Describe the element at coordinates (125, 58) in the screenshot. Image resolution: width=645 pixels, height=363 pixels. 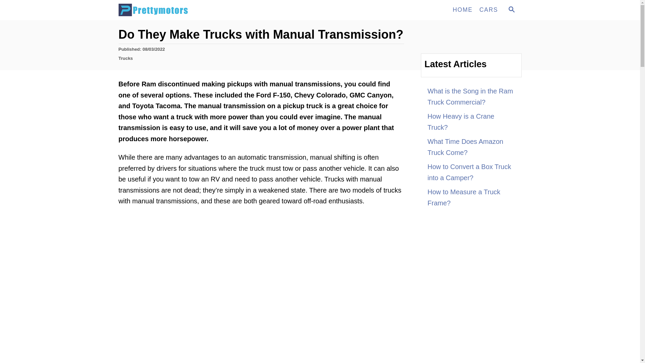
I see `Trucks` at that location.